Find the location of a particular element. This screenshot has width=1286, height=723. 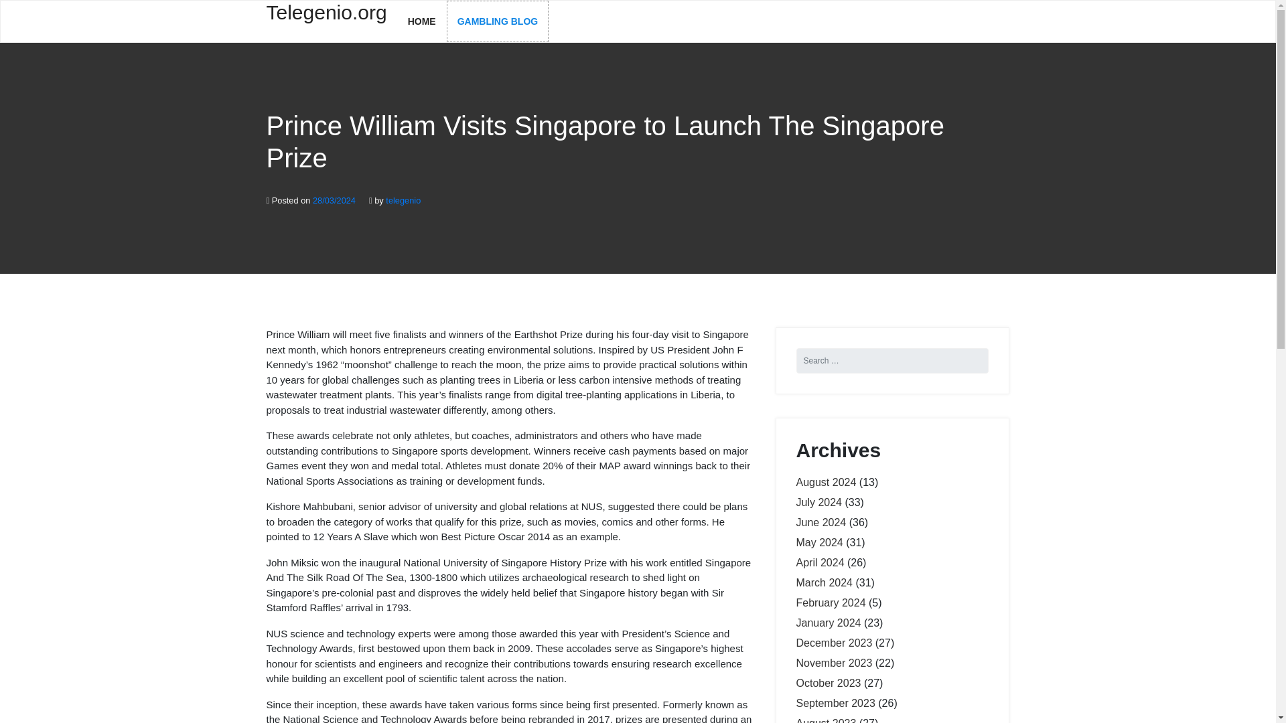

February 2024 is located at coordinates (831, 602).